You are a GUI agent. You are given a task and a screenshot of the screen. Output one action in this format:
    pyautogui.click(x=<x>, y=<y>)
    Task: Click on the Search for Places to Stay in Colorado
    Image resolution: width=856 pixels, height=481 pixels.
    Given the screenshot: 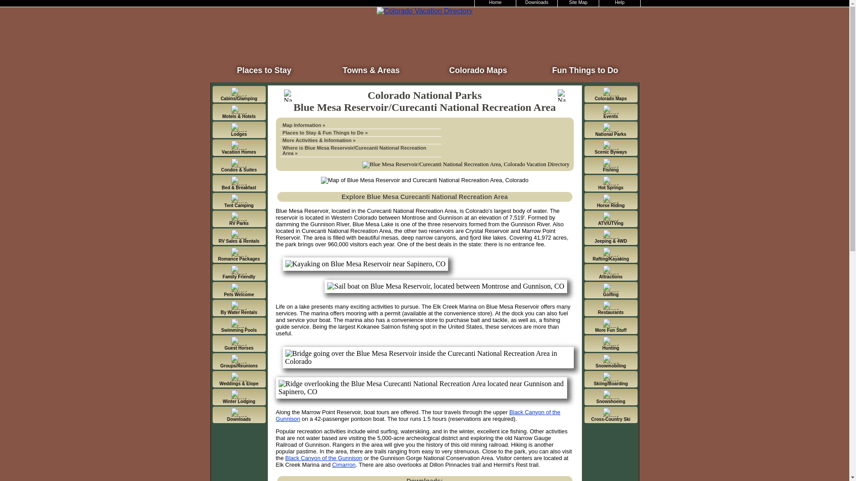 What is the action you would take?
    pyautogui.click(x=264, y=67)
    